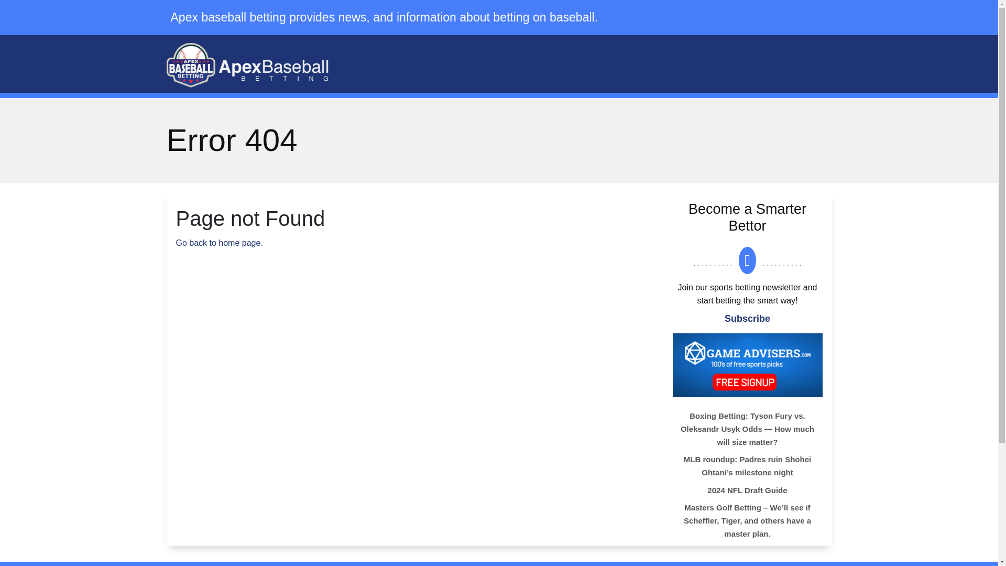 The width and height of the screenshot is (1006, 566). What do you see at coordinates (219, 242) in the screenshot?
I see `Go back to home page.` at bounding box center [219, 242].